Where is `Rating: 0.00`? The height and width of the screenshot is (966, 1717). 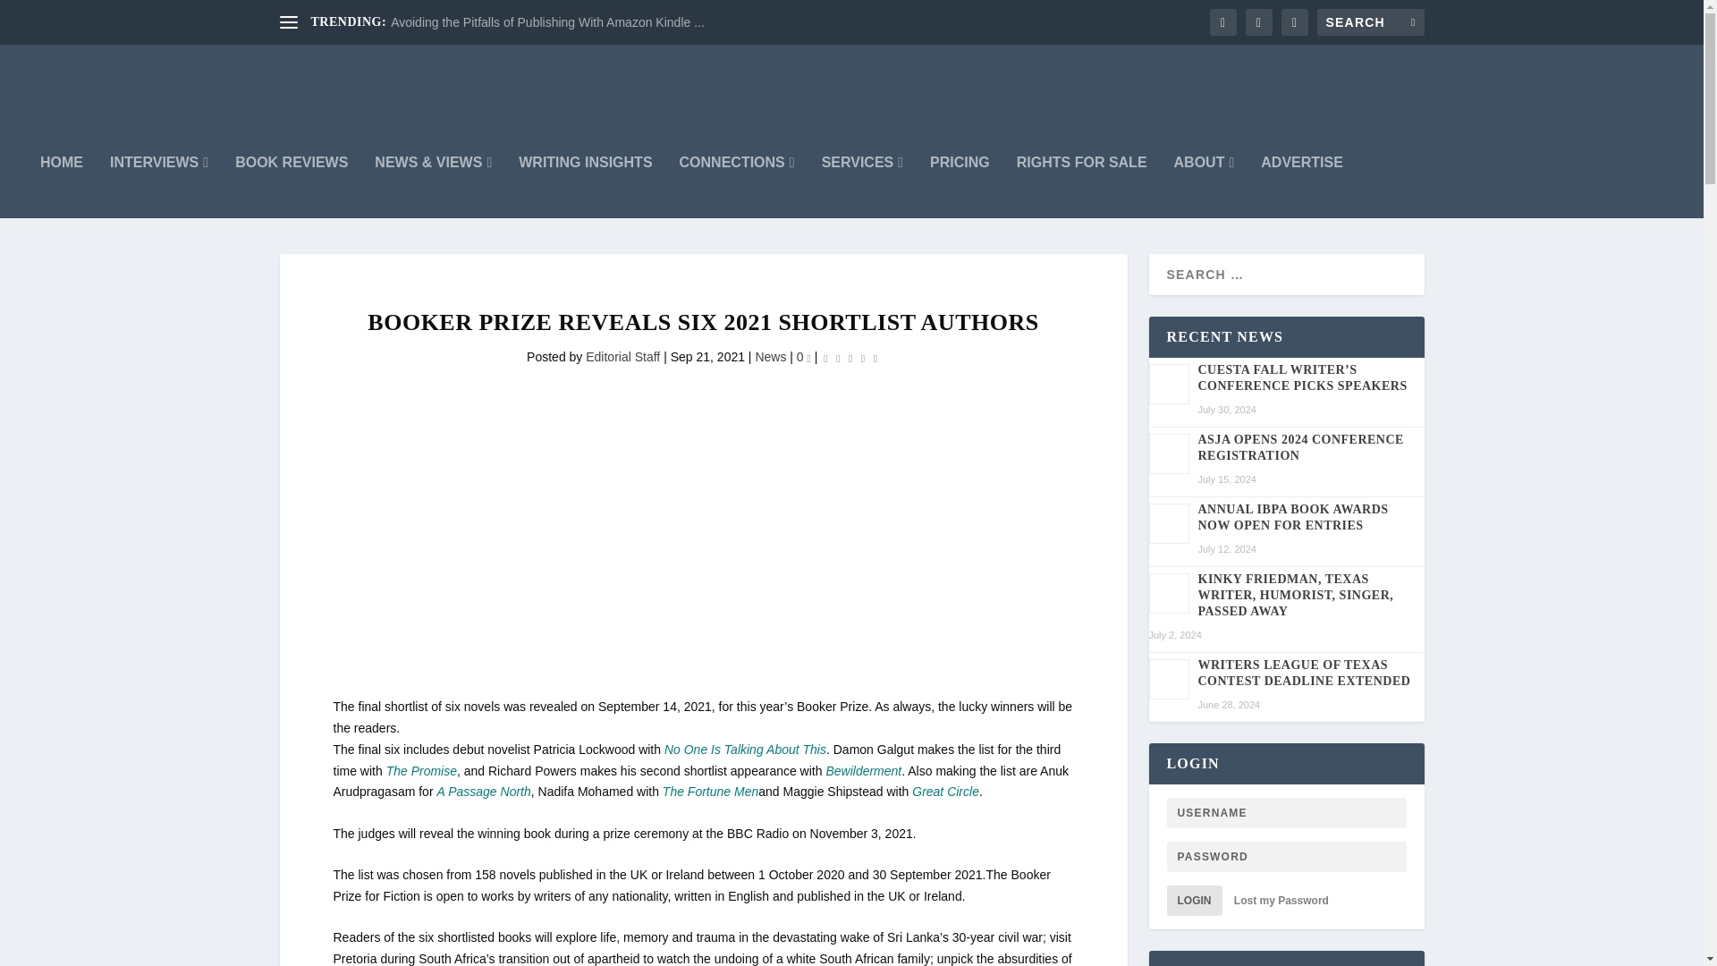 Rating: 0.00 is located at coordinates (850, 358).